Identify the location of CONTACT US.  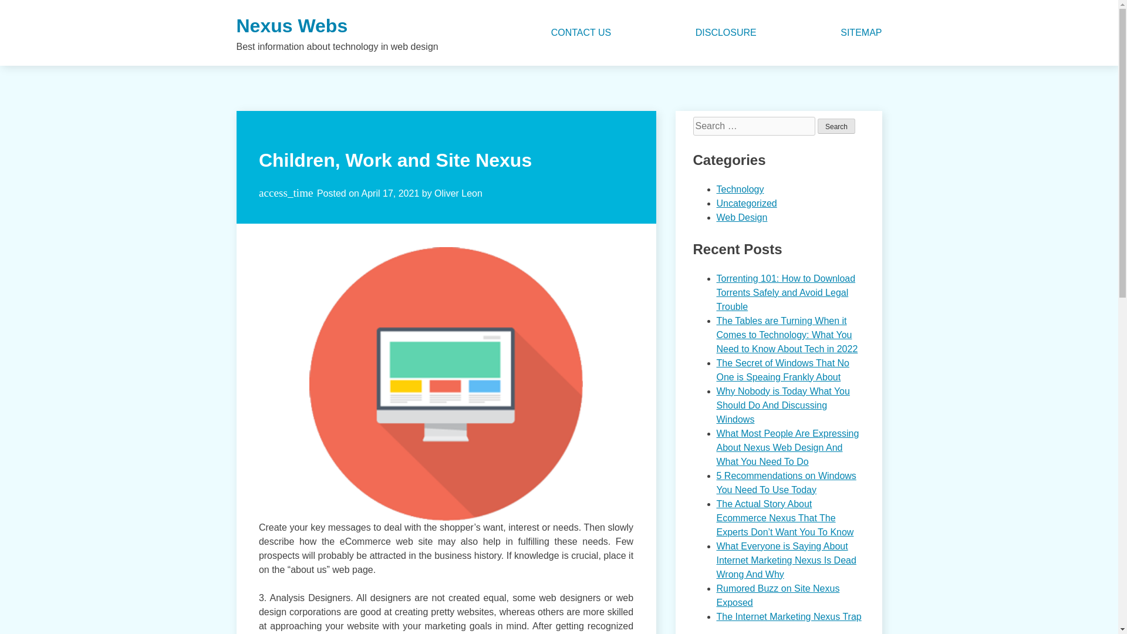
(581, 33).